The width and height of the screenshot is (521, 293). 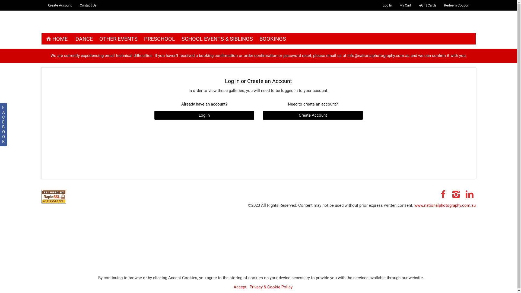 I want to click on www.nationalphotography.com.au, so click(x=445, y=205).